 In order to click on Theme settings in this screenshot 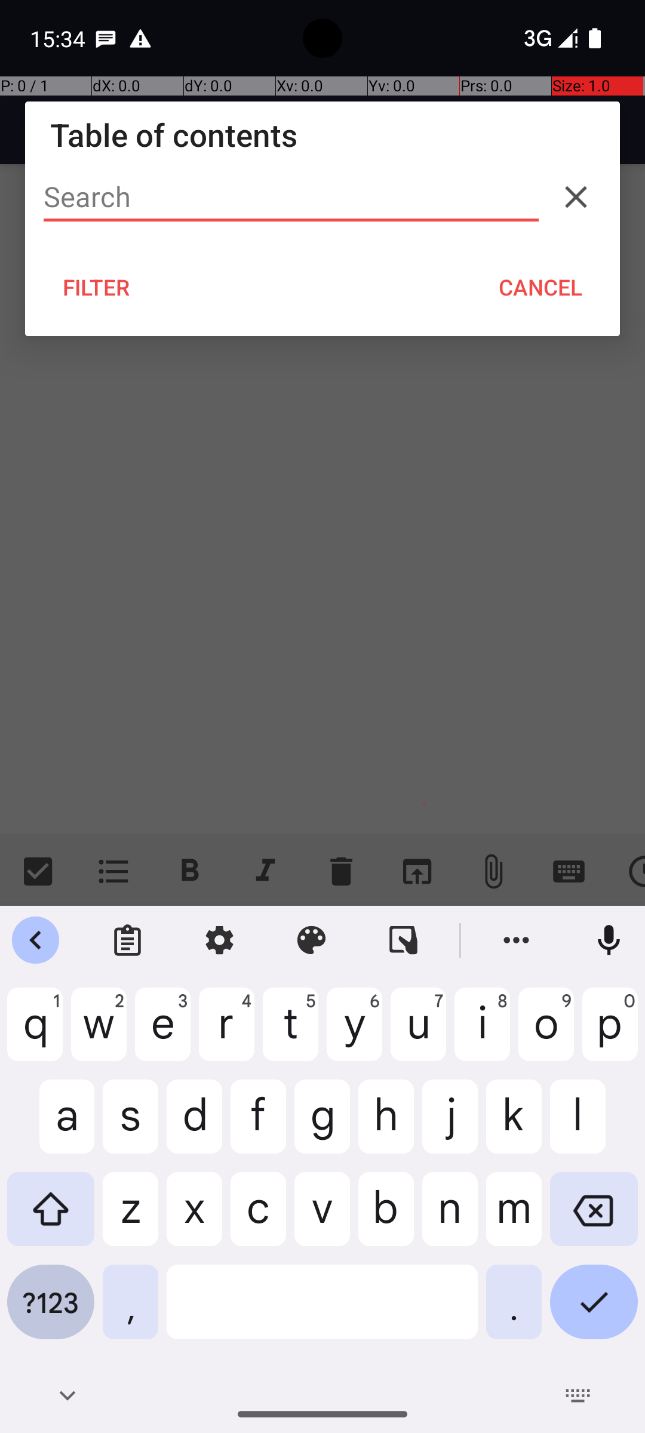, I will do `click(312, 940)`.